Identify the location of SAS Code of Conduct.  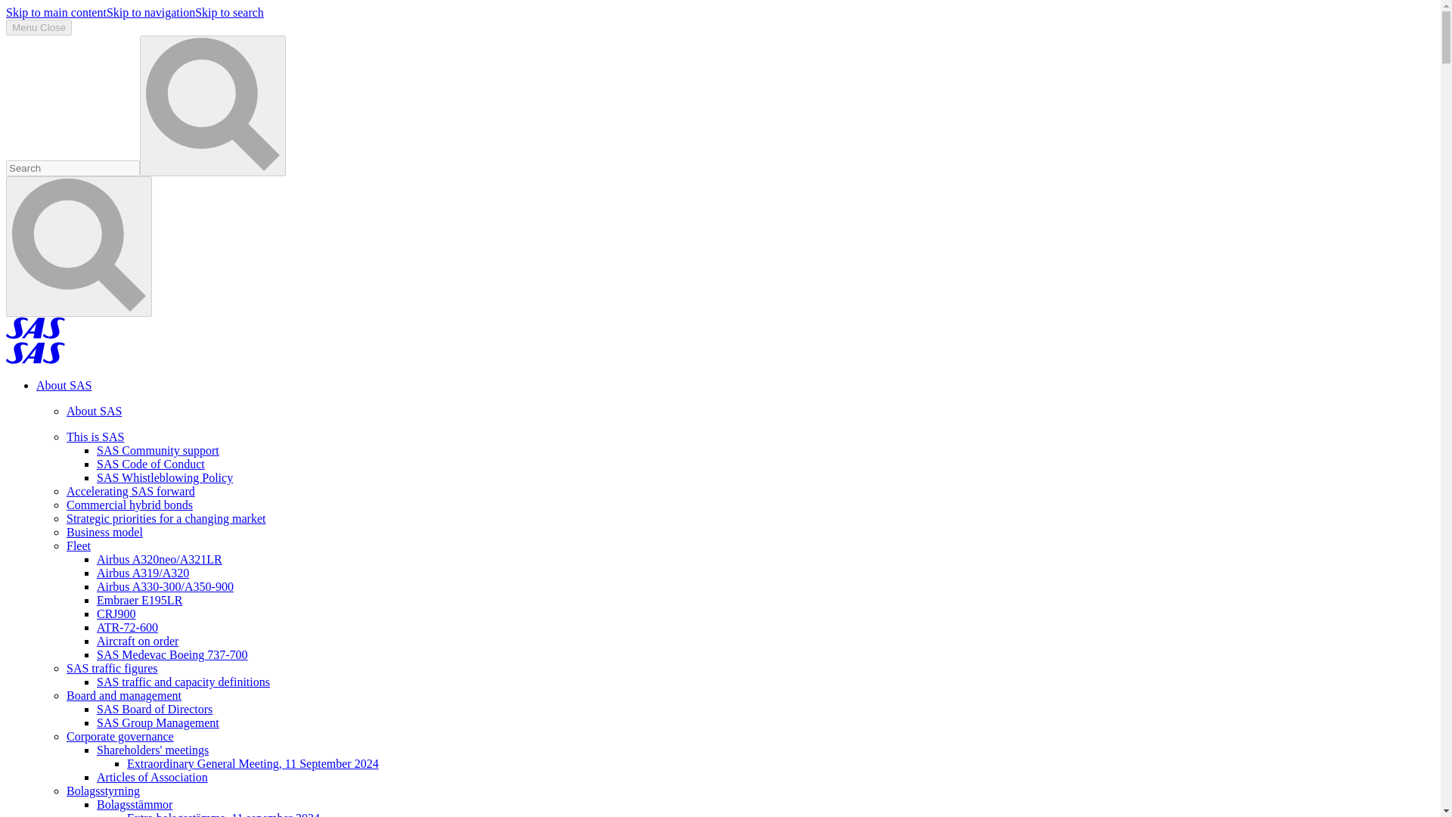
(150, 464).